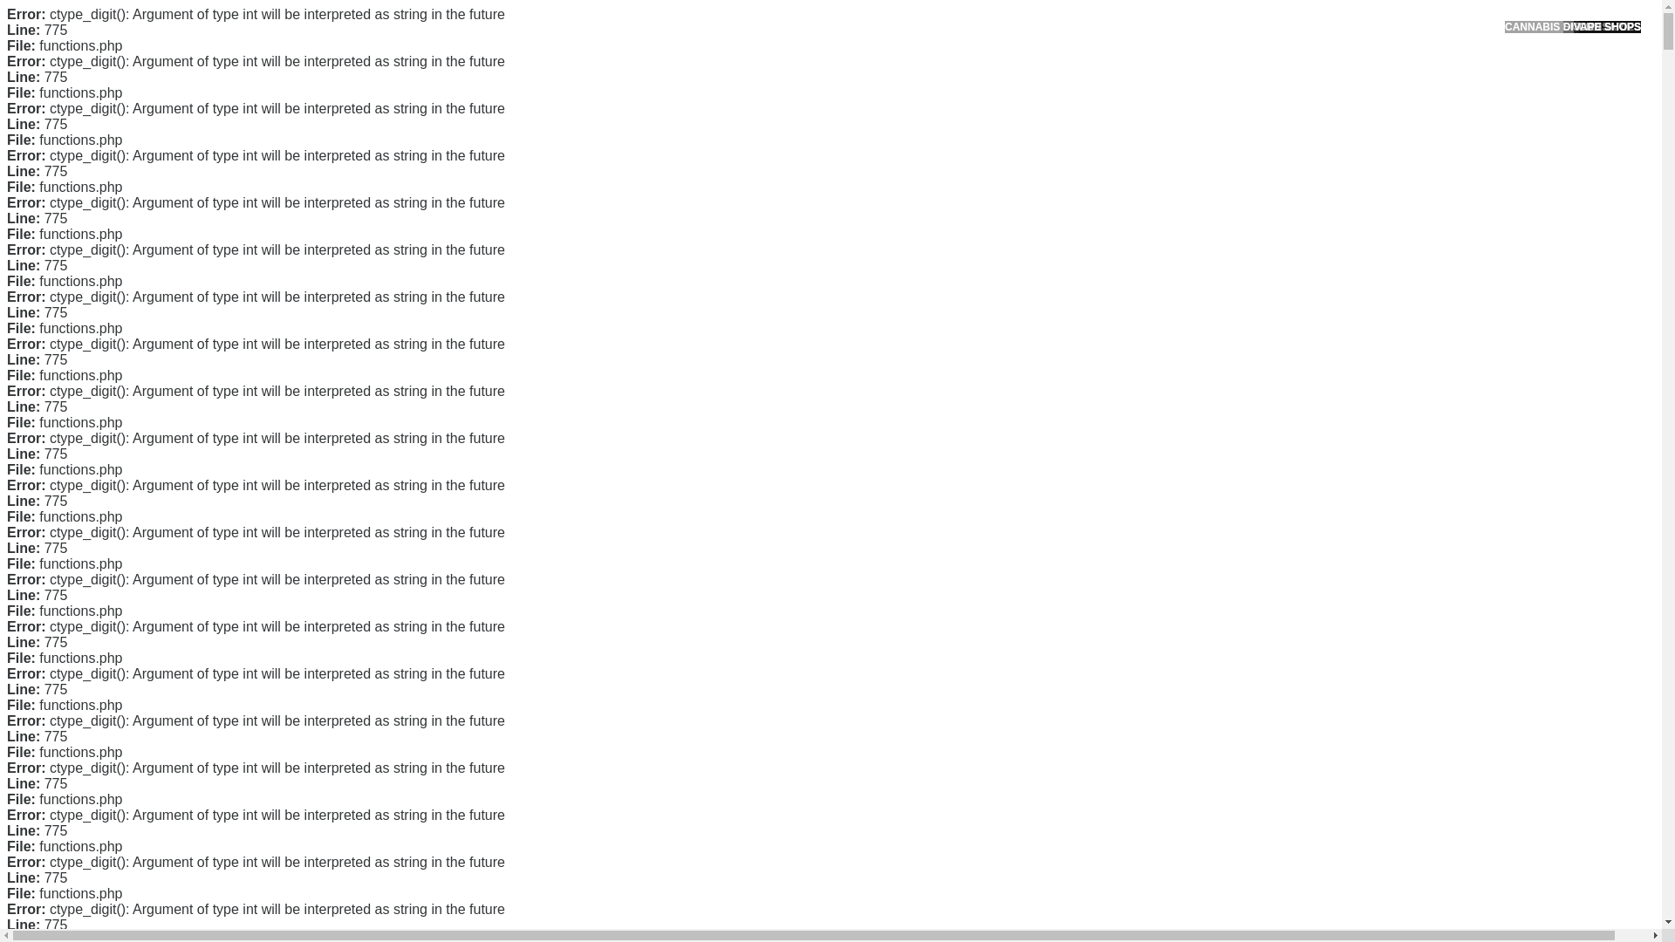  What do you see at coordinates (1124, 705) in the screenshot?
I see `RSS` at bounding box center [1124, 705].